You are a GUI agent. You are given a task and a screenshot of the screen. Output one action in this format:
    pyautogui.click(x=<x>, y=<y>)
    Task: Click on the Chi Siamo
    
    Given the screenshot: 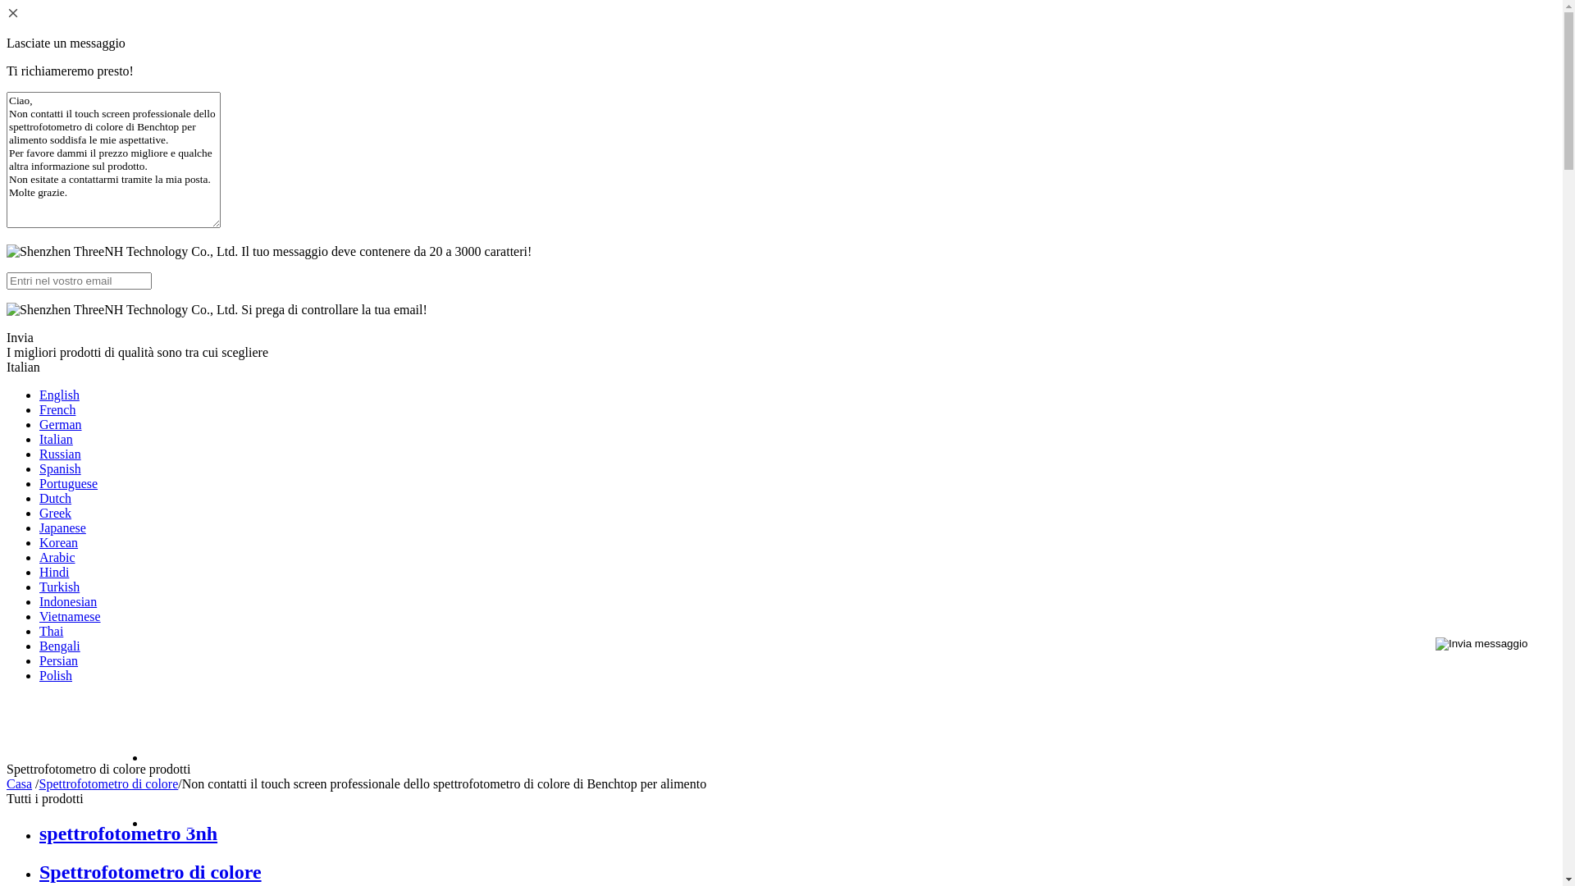 What is the action you would take?
    pyautogui.click(x=851, y=484)
    